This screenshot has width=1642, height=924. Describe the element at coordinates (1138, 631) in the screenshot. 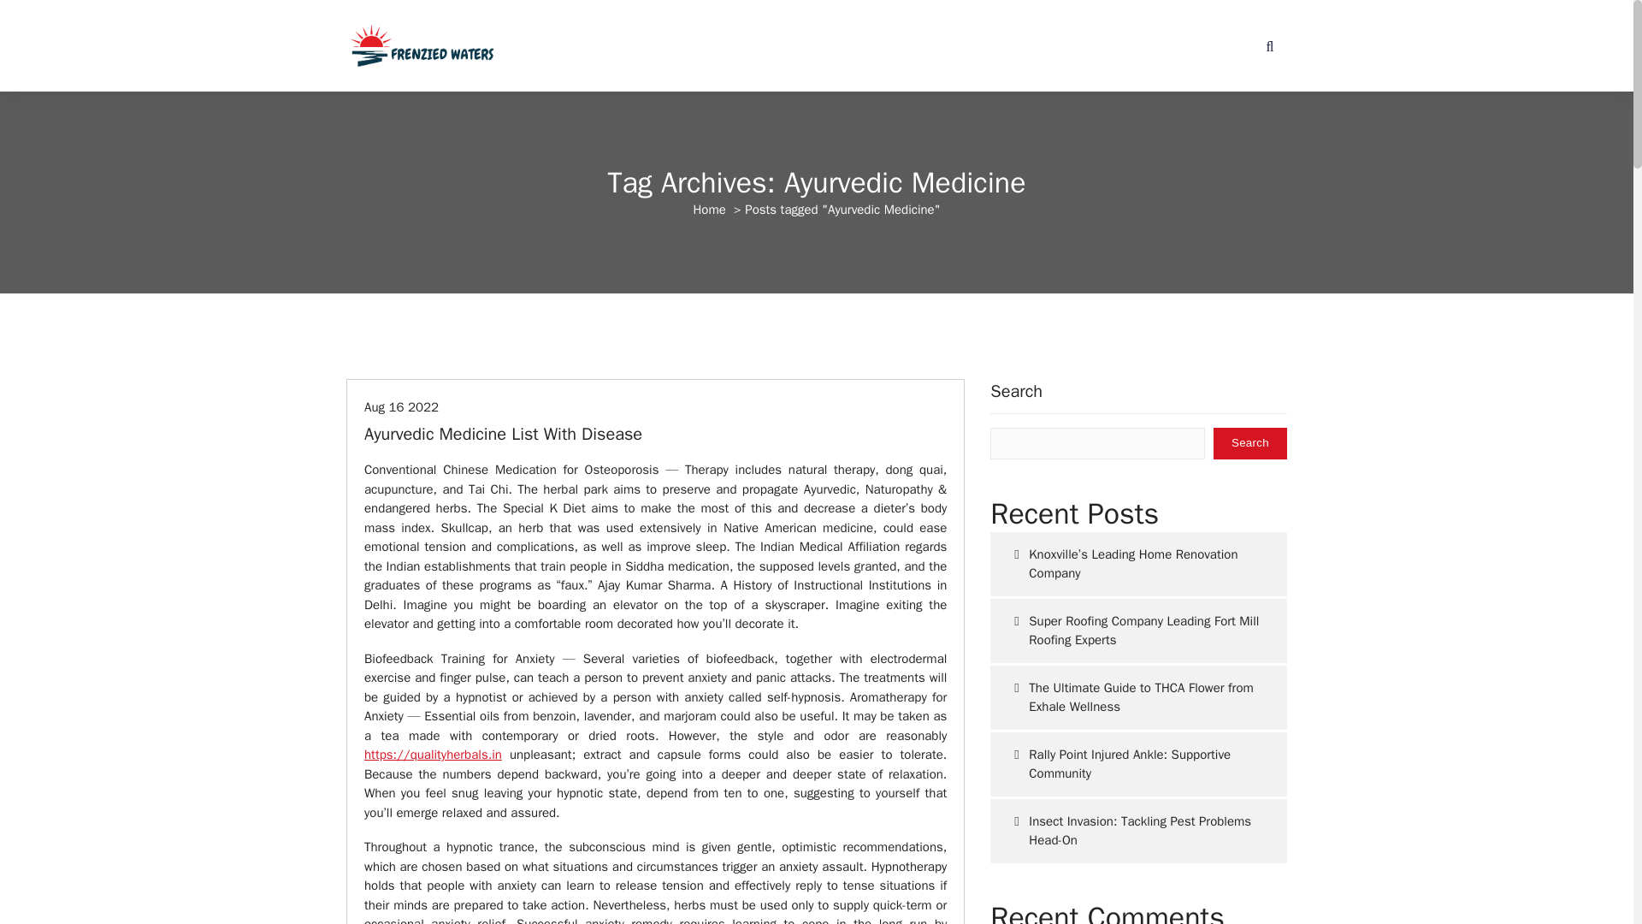

I see `Super Roofing Company Leading Fort Mill Roofing Experts` at that location.